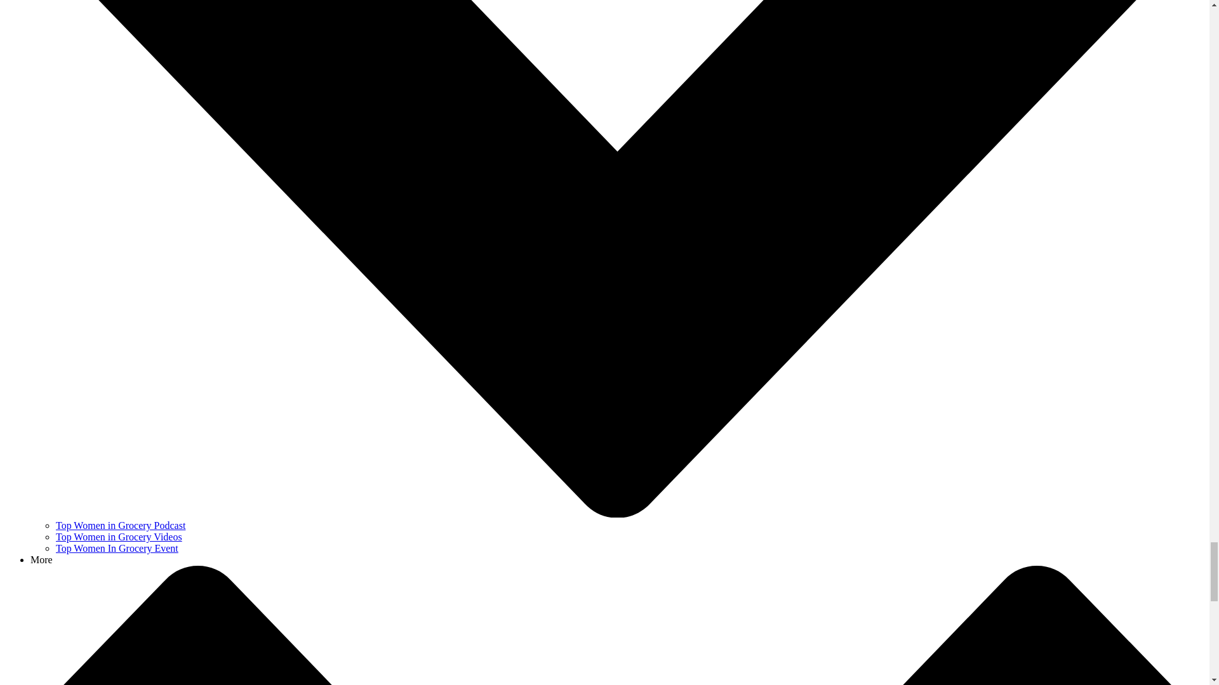 This screenshot has width=1219, height=685. I want to click on Top Women in Grocery Videos, so click(119, 537).